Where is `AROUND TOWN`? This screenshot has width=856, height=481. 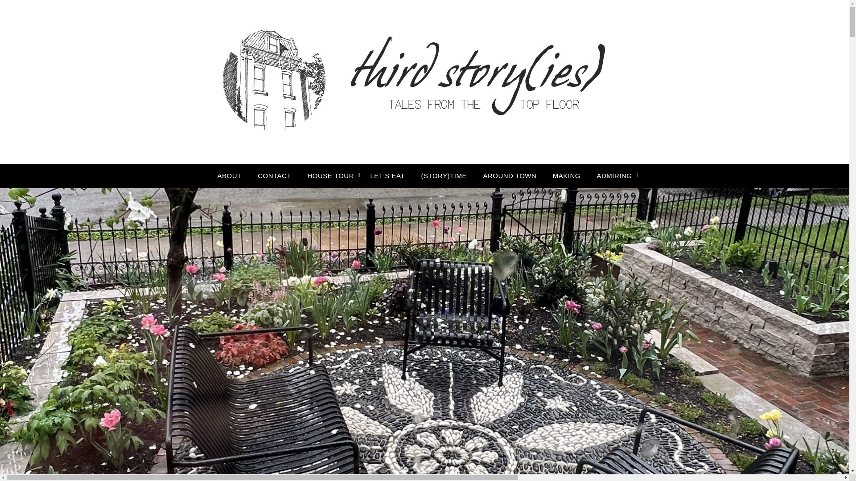 AROUND TOWN is located at coordinates (510, 176).